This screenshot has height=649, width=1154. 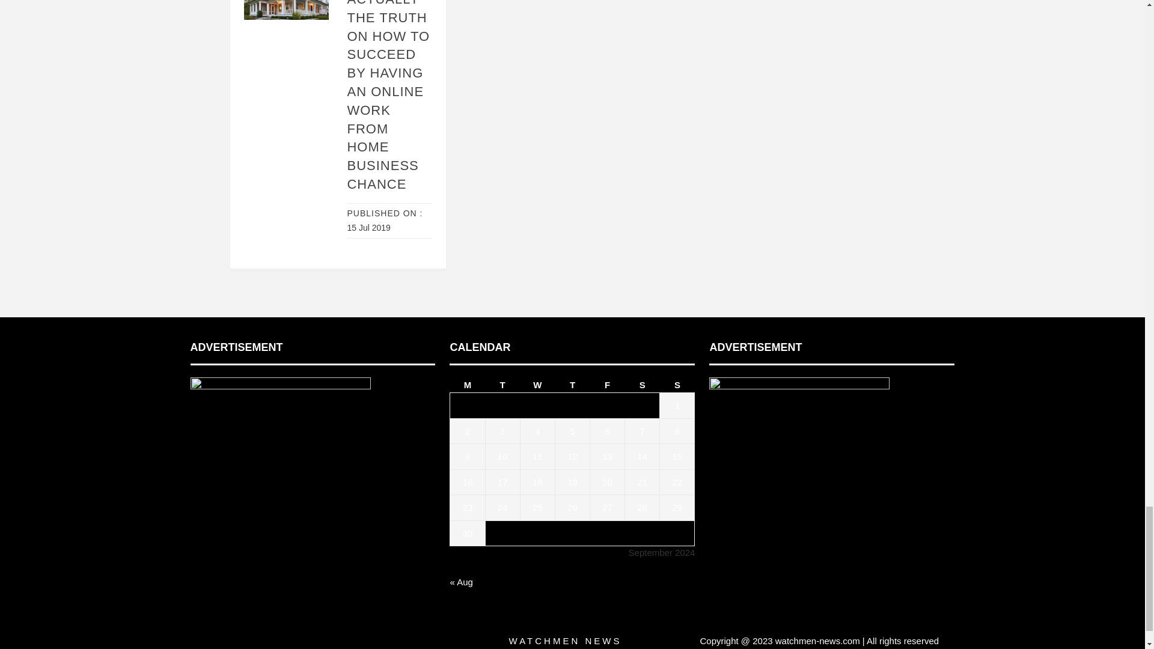 I want to click on Thursday, so click(x=572, y=385).